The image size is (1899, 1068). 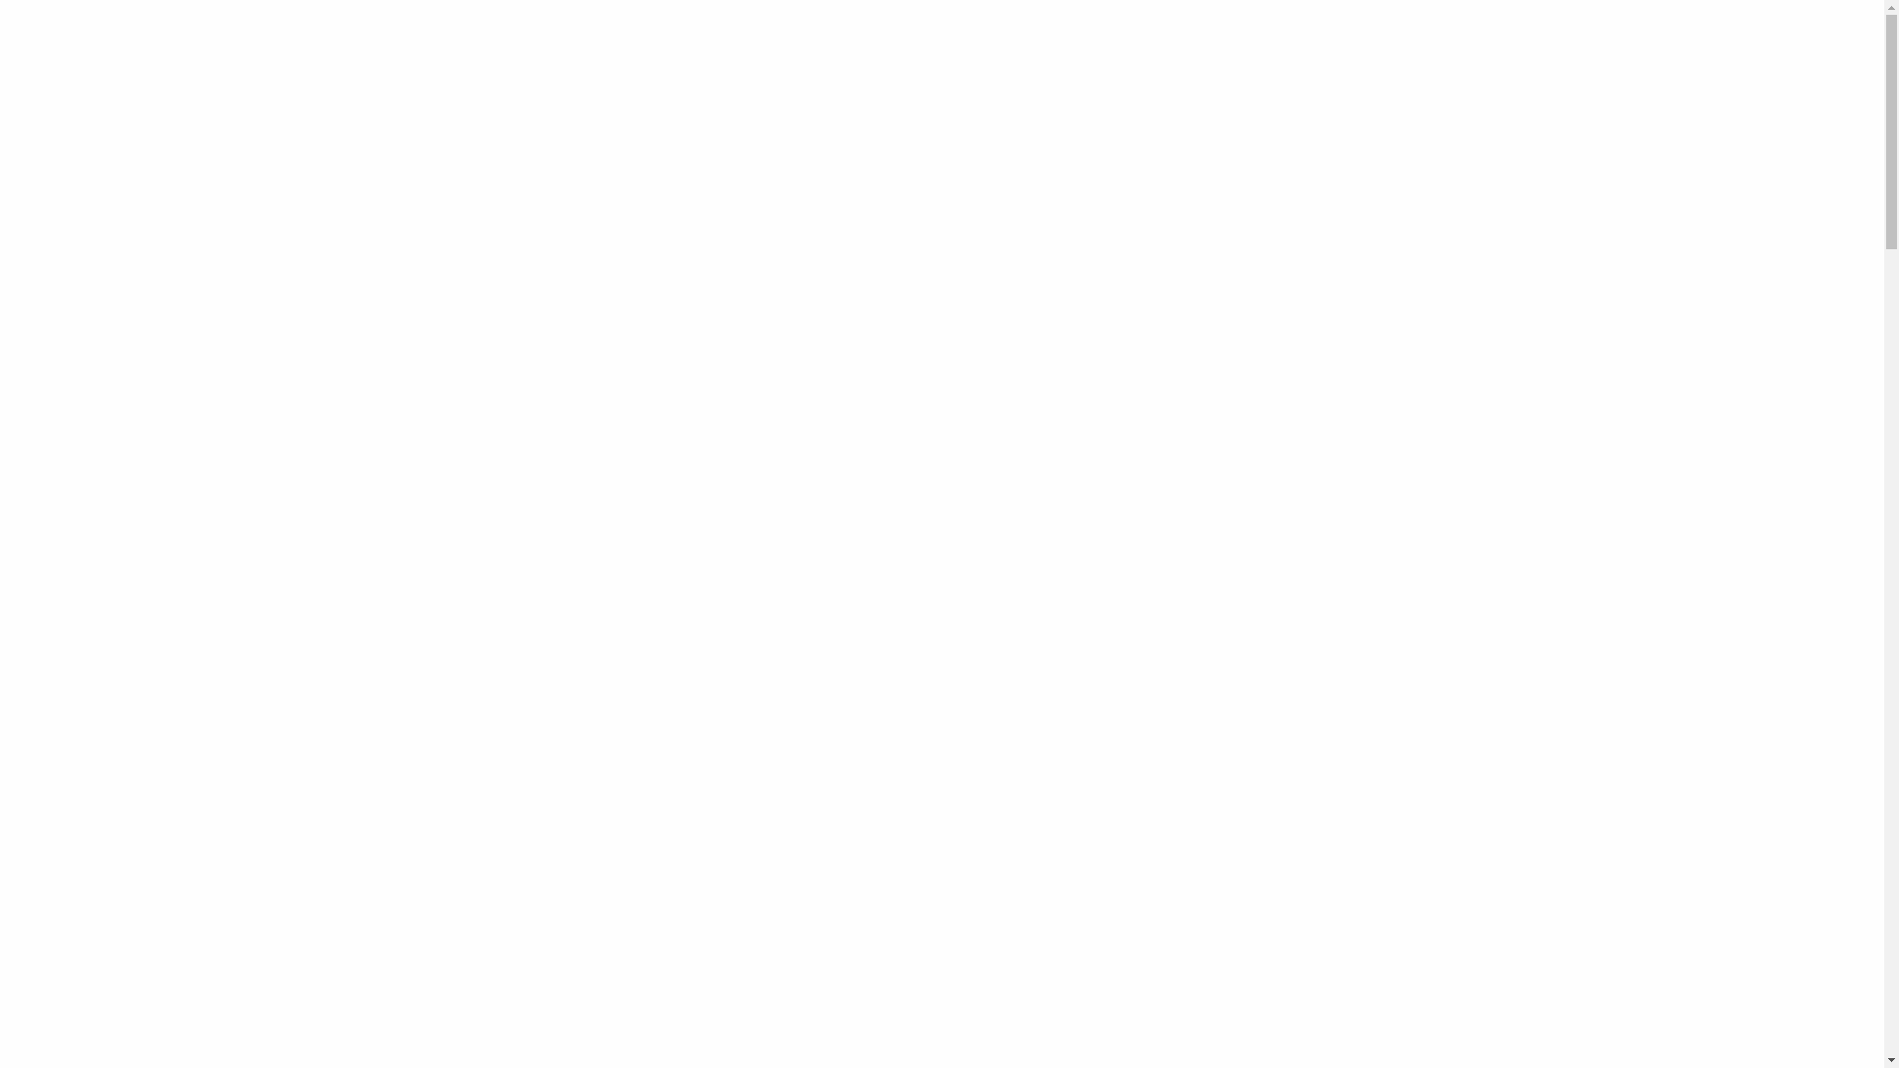 I want to click on JOGGING TEAM, so click(x=1060, y=87).